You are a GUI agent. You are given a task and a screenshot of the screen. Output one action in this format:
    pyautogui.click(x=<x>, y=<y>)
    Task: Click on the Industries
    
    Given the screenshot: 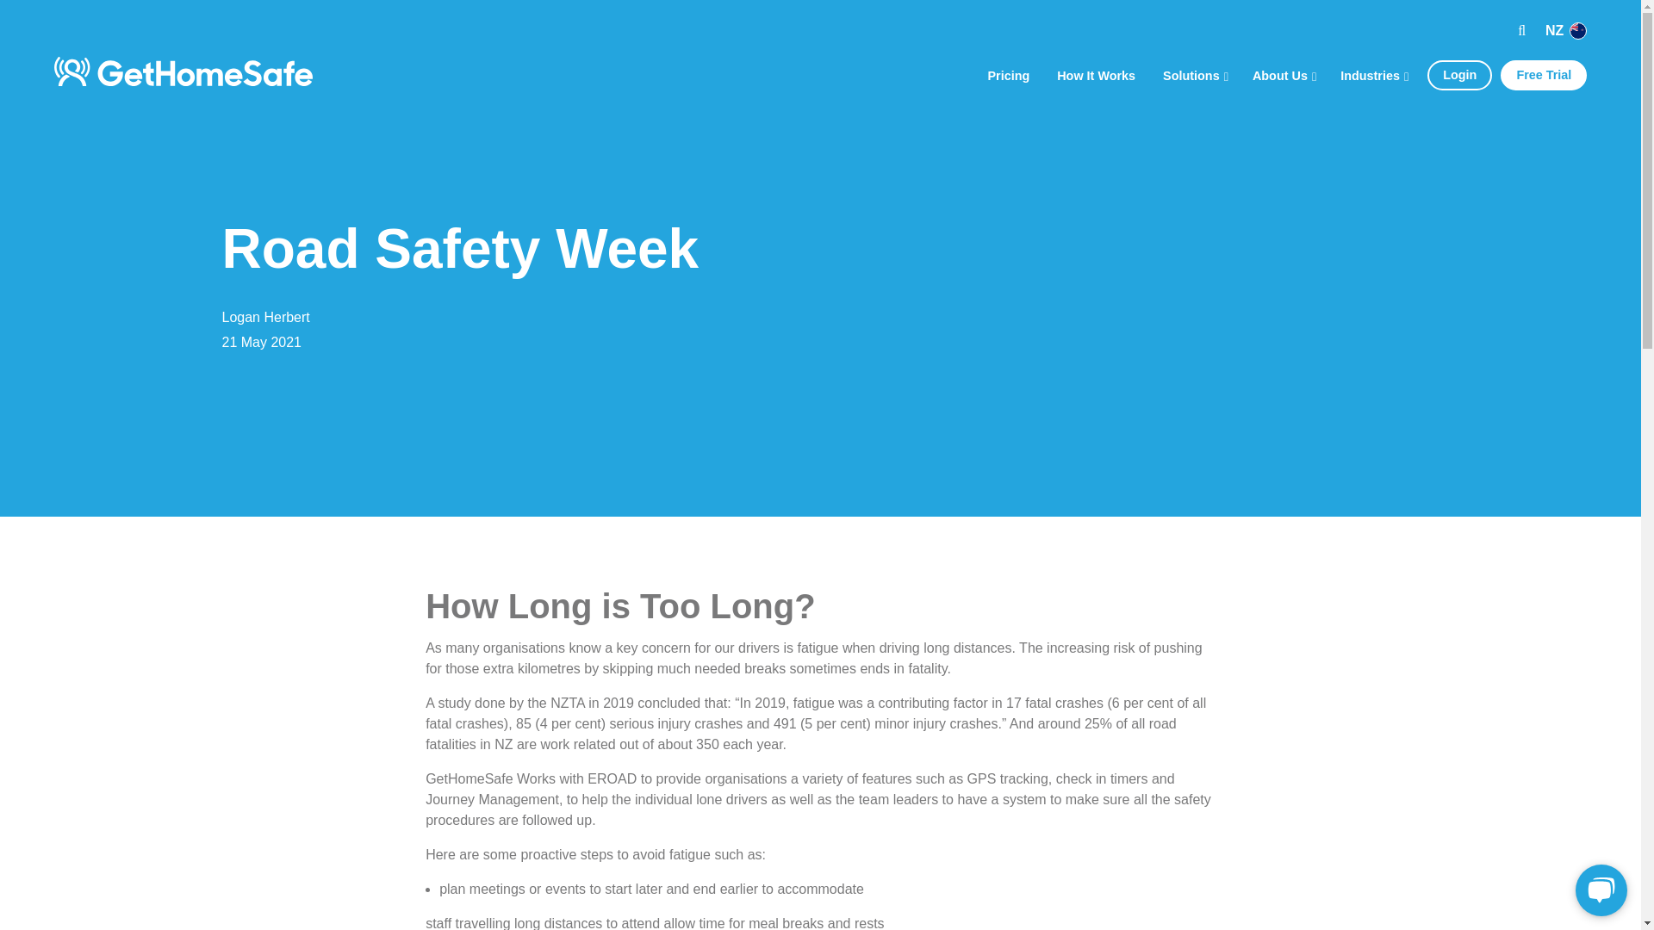 What is the action you would take?
    pyautogui.click(x=1372, y=73)
    